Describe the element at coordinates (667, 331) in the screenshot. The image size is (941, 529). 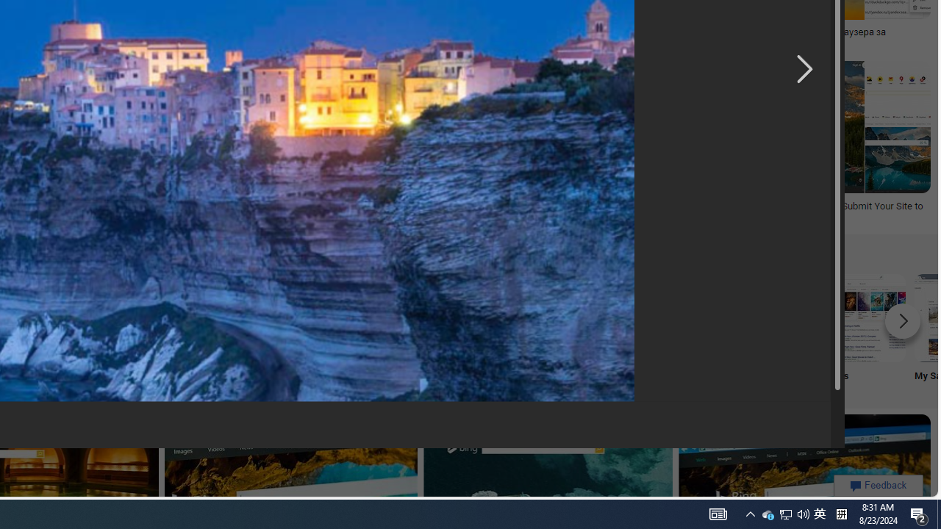
I see `Bing Search Settings Settings` at that location.